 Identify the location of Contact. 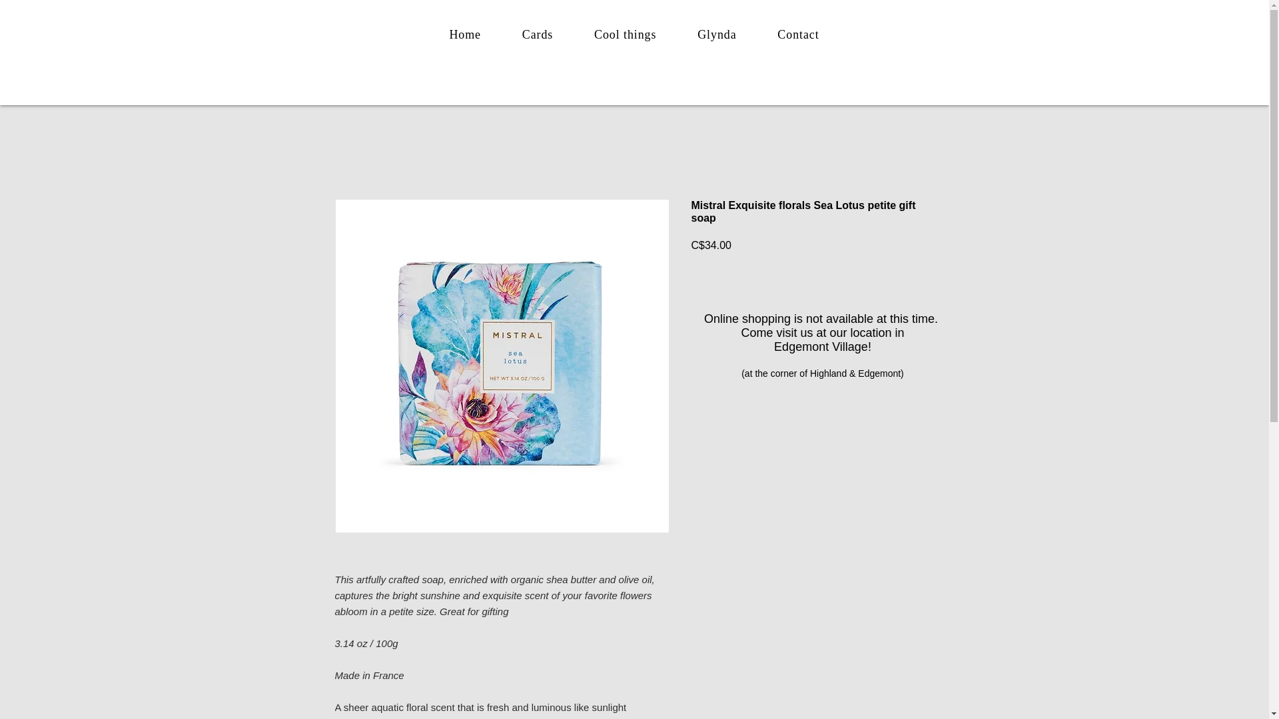
(798, 35).